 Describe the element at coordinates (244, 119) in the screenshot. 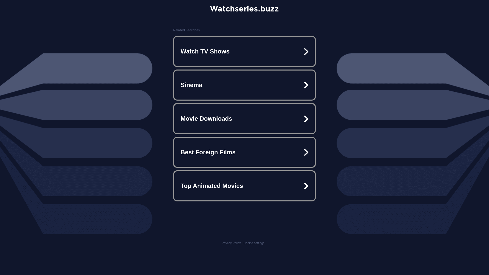

I see `Movie Downloads` at that location.